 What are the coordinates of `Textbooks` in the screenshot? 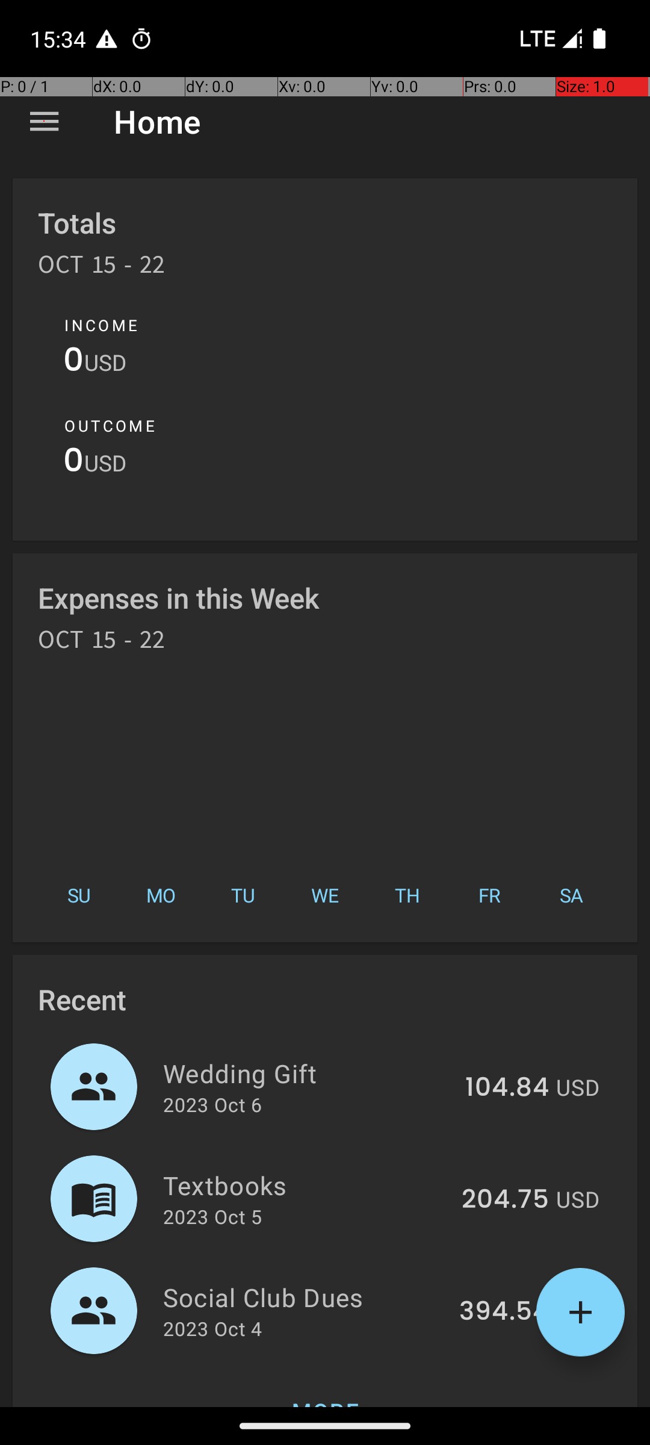 It's located at (306, 1185).